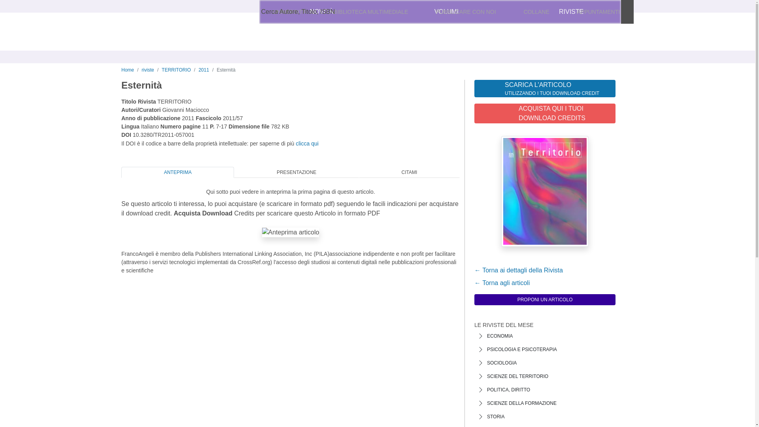 The height and width of the screenshot is (427, 759). Describe the element at coordinates (599, 12) in the screenshot. I see `APPUNTAMENTI` at that location.